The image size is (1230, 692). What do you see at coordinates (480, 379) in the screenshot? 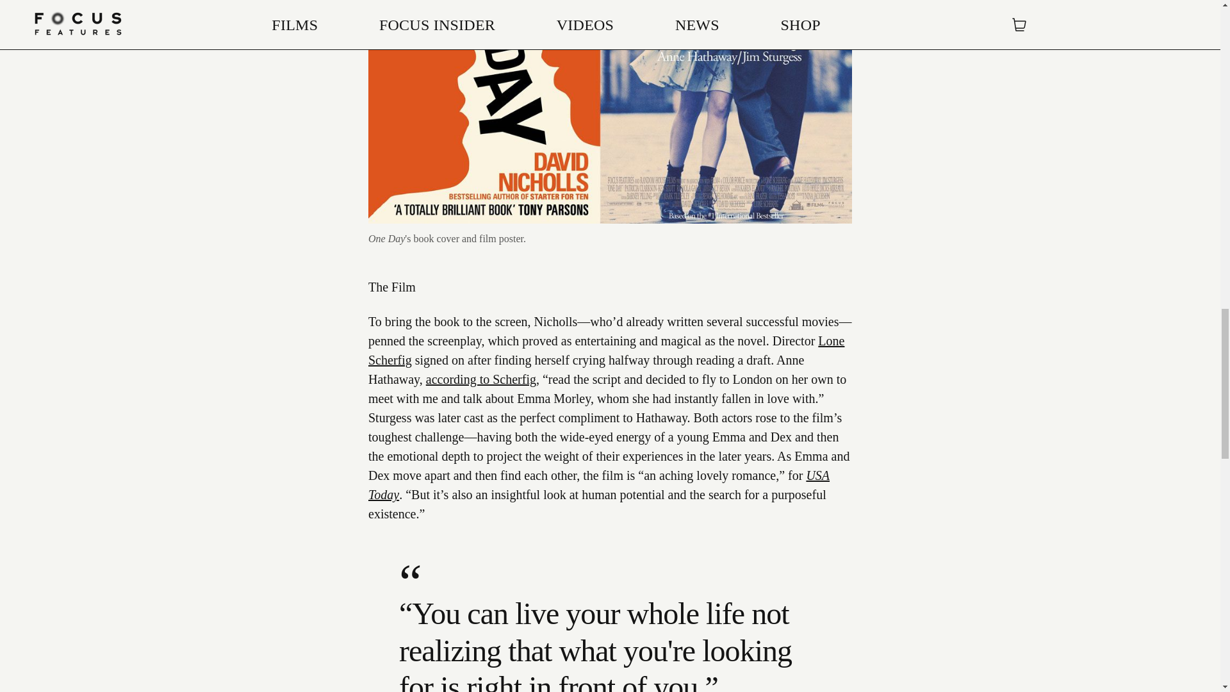
I see `according to Scherfig` at bounding box center [480, 379].